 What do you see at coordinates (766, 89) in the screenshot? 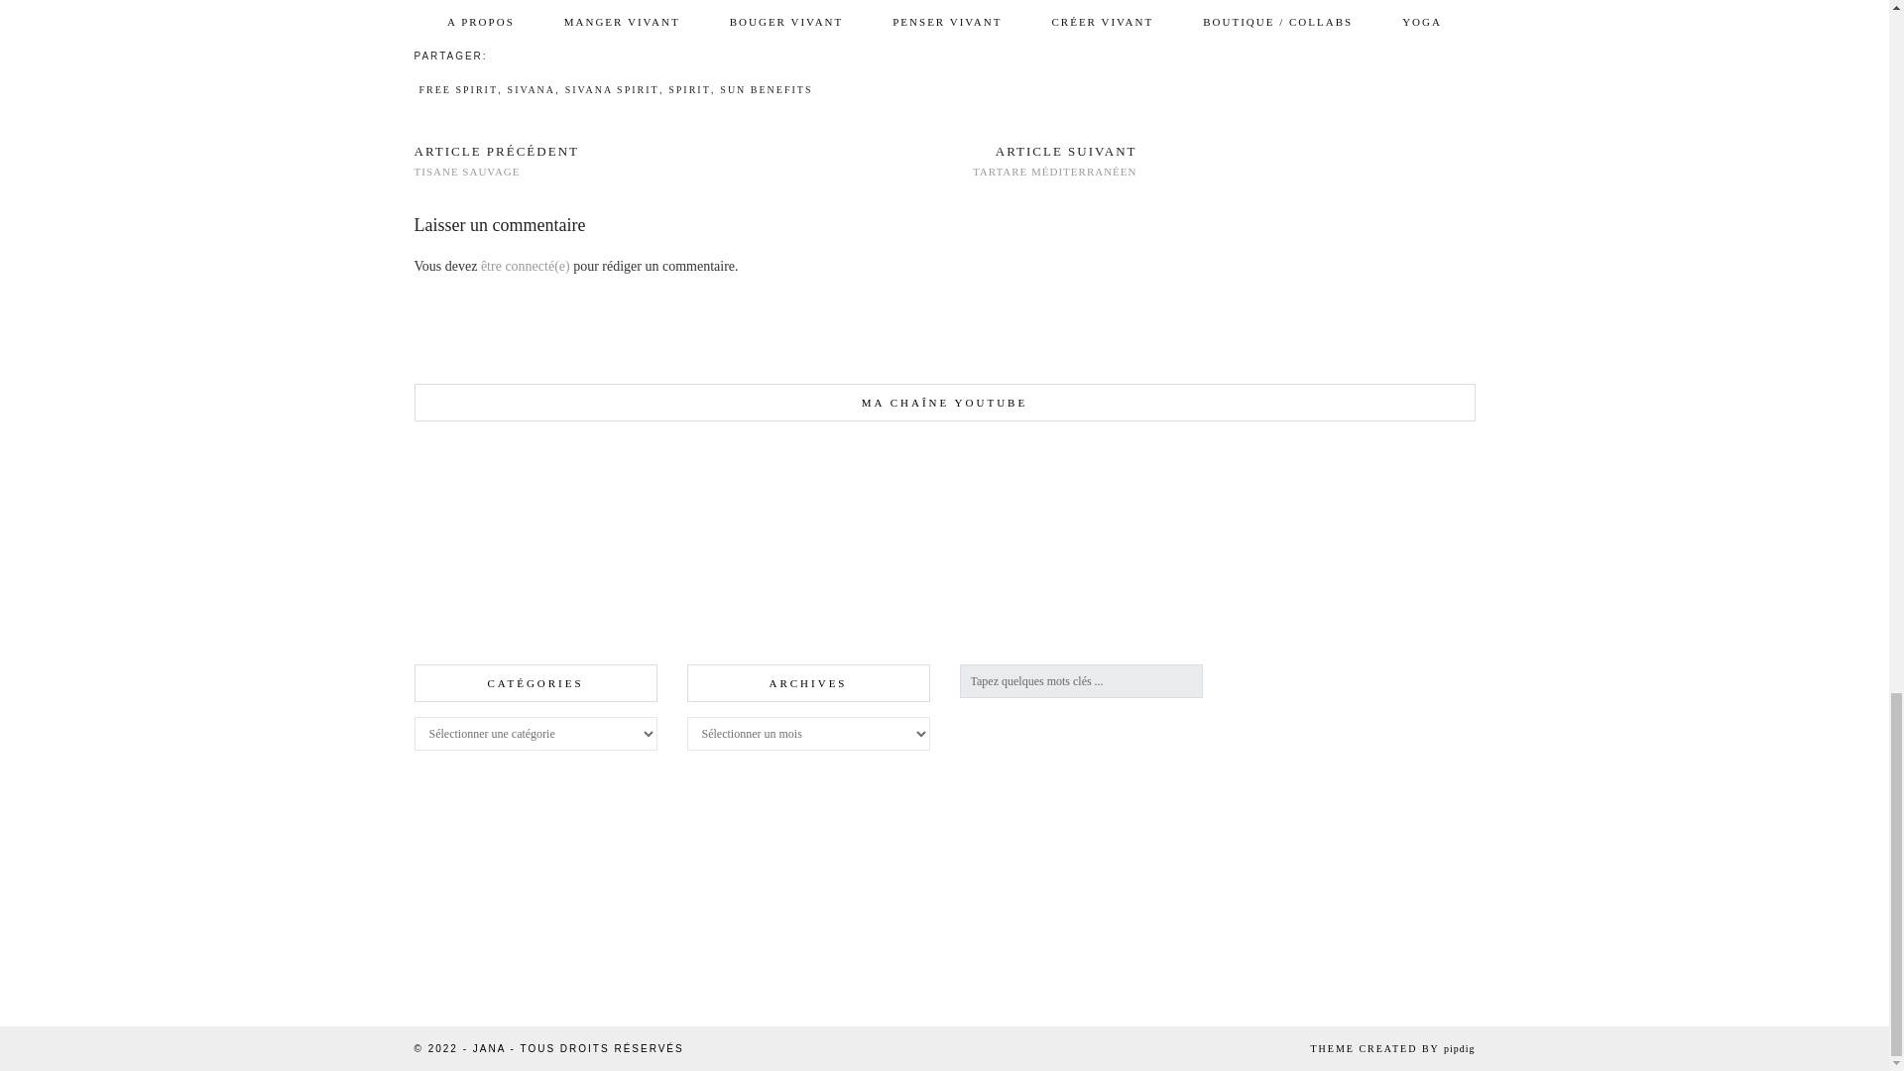
I see `SUN BENEFITS` at bounding box center [766, 89].